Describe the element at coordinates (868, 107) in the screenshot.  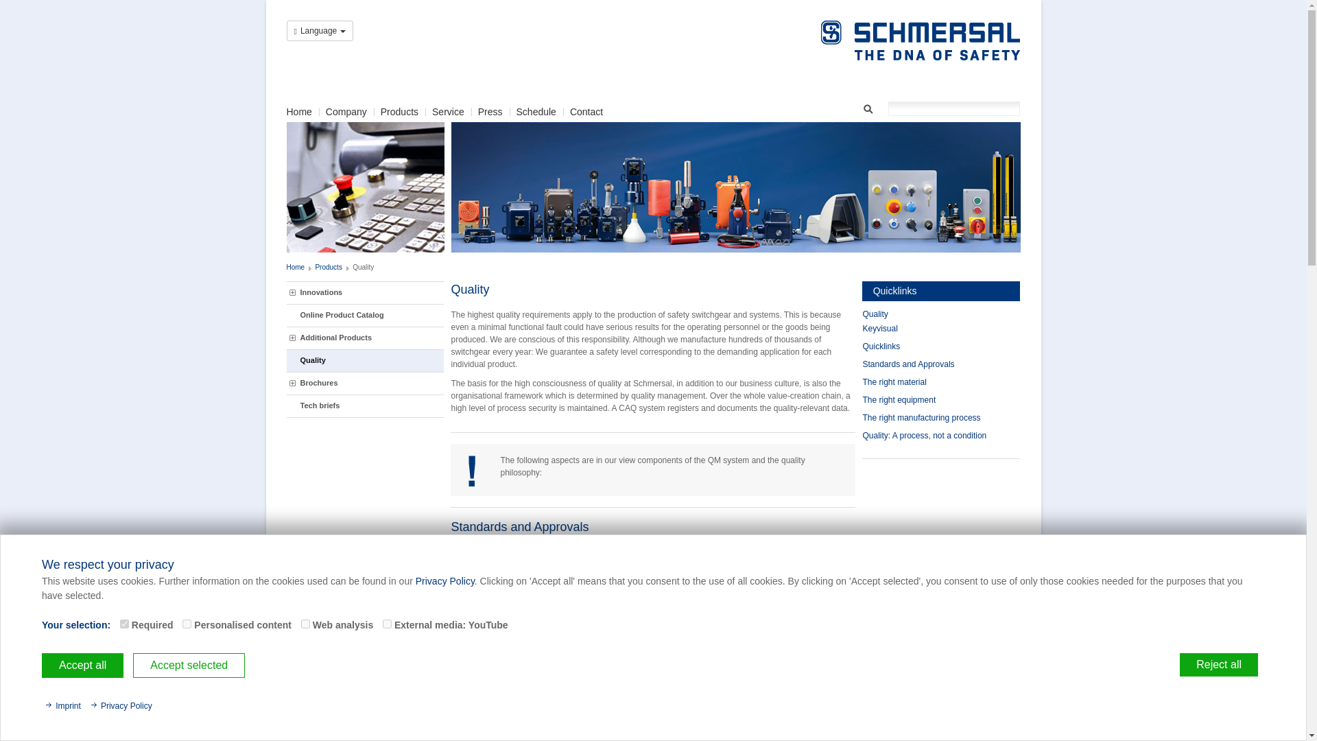
I see `Suchen` at that location.